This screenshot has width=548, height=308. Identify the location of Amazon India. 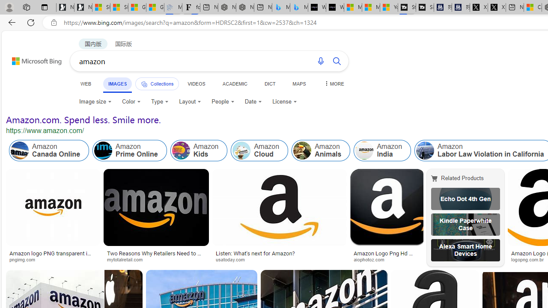
(382, 151).